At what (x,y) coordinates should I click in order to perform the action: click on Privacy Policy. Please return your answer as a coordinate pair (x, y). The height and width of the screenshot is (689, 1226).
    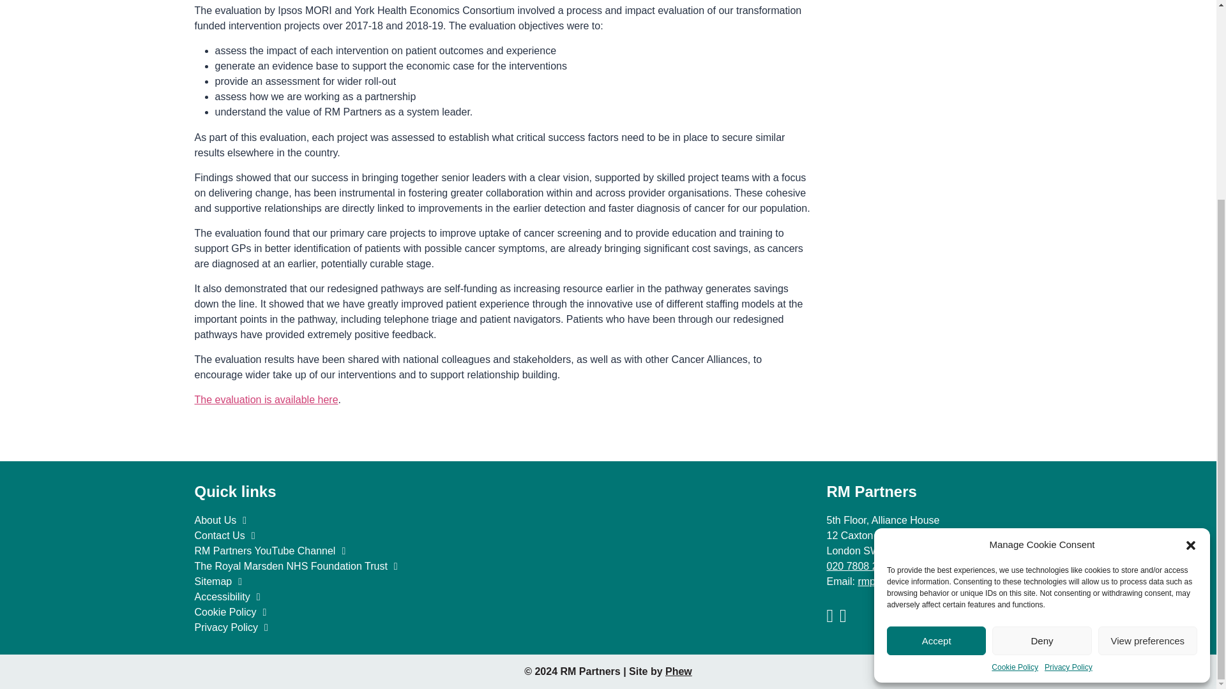
    Looking at the image, I should click on (1068, 394).